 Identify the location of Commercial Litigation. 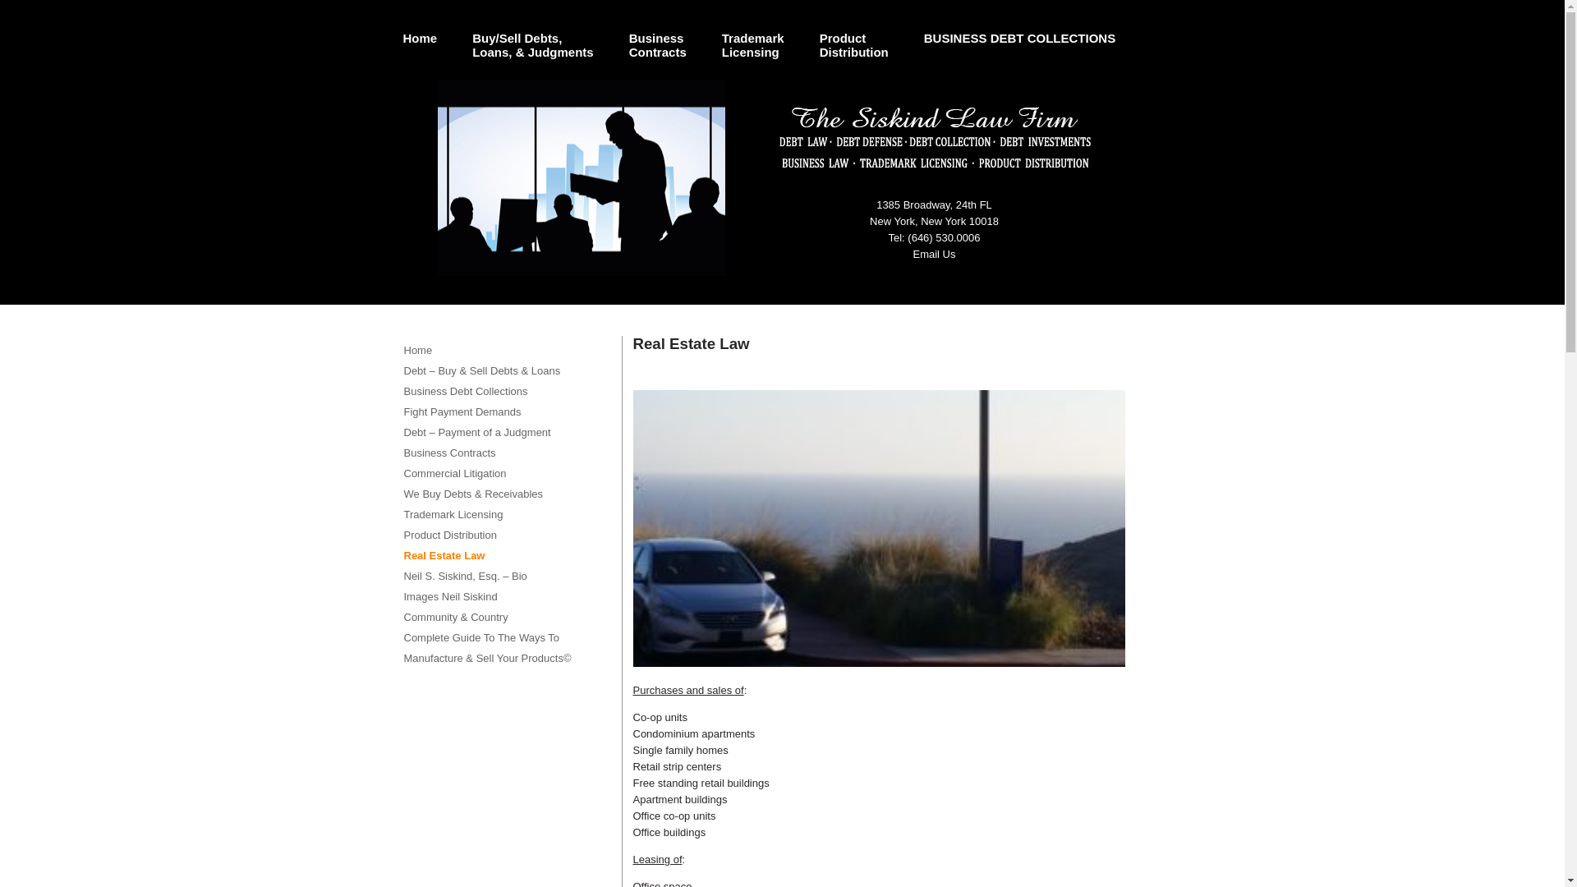
(503, 555).